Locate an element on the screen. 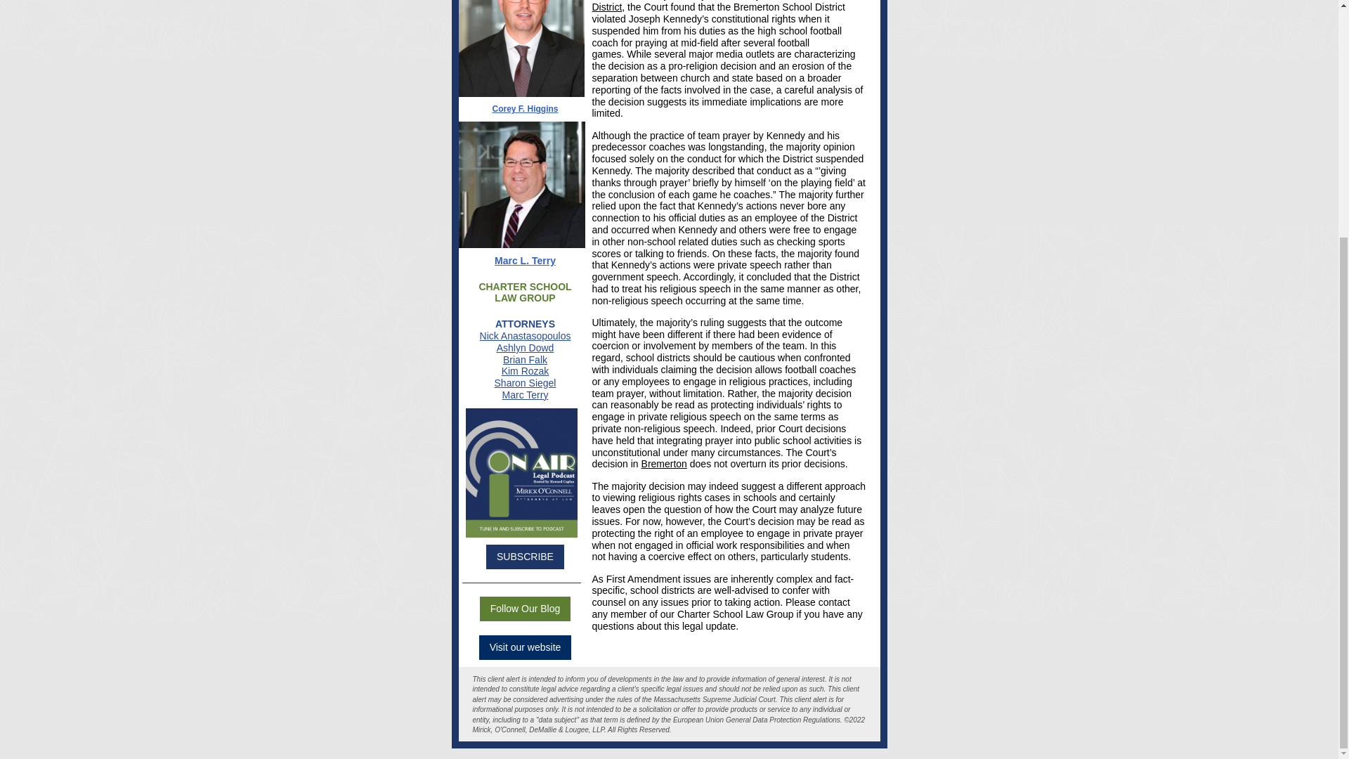 Image resolution: width=1349 pixels, height=759 pixels. Visit our website is located at coordinates (525, 647).